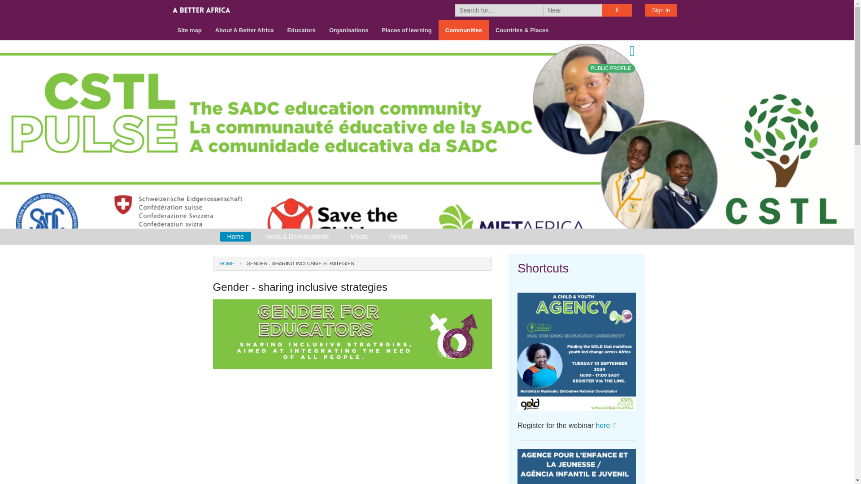 The height and width of the screenshot is (484, 861). I want to click on Forum, so click(398, 237).